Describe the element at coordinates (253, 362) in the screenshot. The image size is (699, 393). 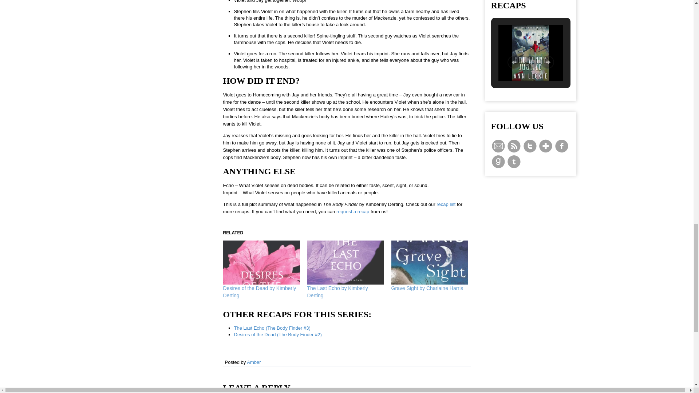
I see `Amber` at that location.